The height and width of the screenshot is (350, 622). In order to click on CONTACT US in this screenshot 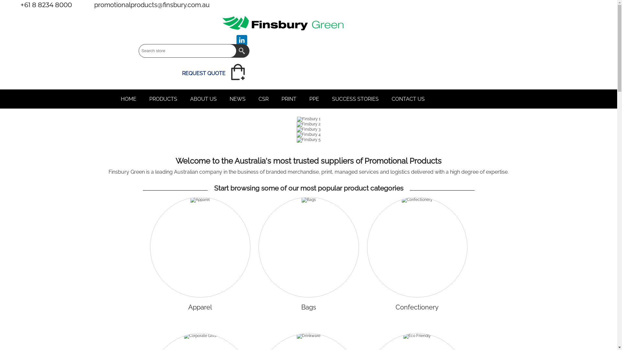, I will do `click(408, 99)`.